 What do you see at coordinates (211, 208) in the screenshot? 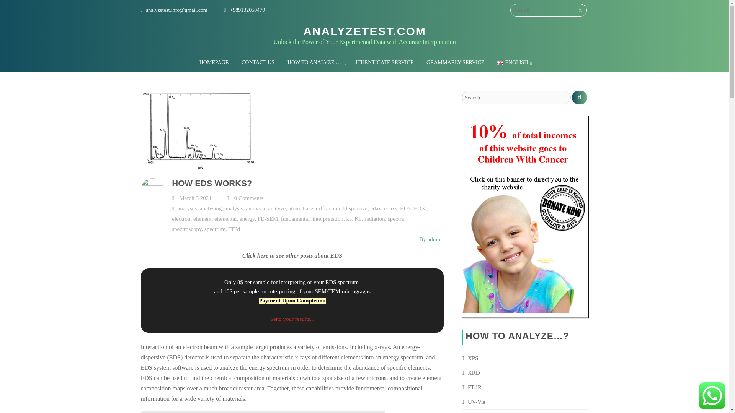
I see `analysing` at bounding box center [211, 208].